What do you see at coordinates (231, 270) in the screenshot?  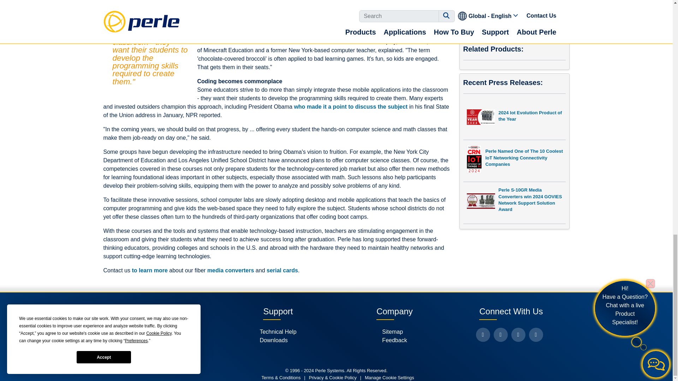 I see `media converters` at bounding box center [231, 270].